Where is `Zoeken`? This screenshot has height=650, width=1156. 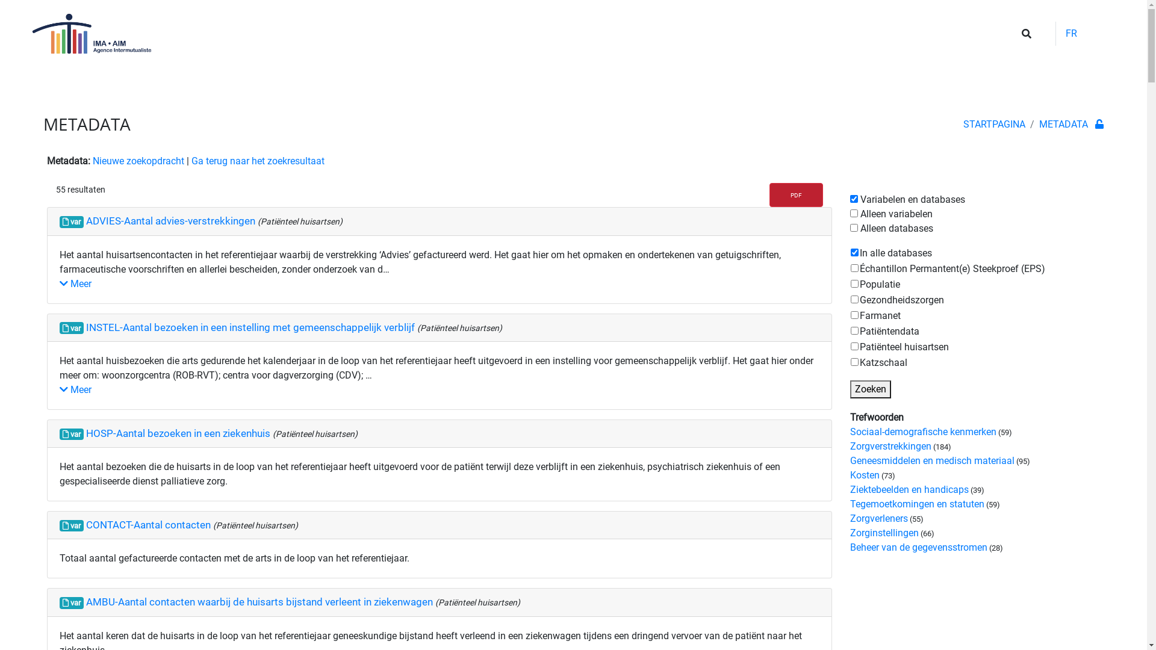
Zoeken is located at coordinates (871, 389).